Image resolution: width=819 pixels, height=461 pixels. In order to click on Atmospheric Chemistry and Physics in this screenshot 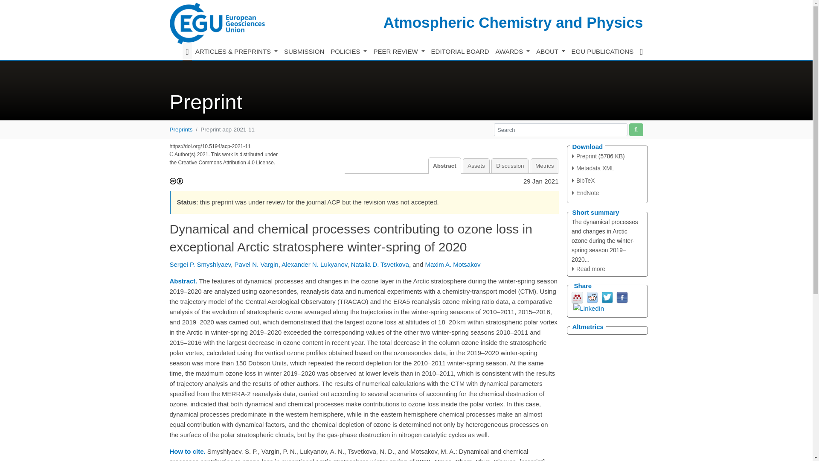, I will do `click(513, 22)`.